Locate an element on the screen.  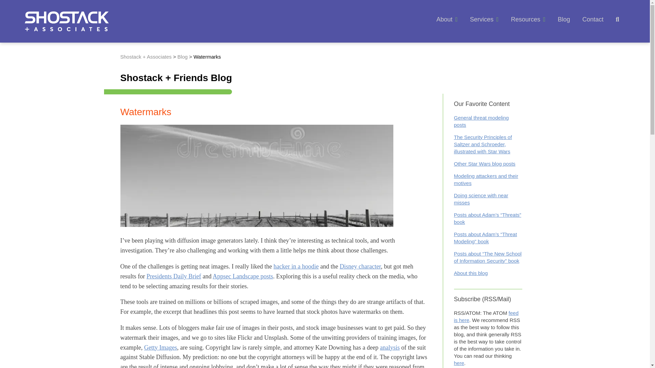
About is located at coordinates (444, 19).